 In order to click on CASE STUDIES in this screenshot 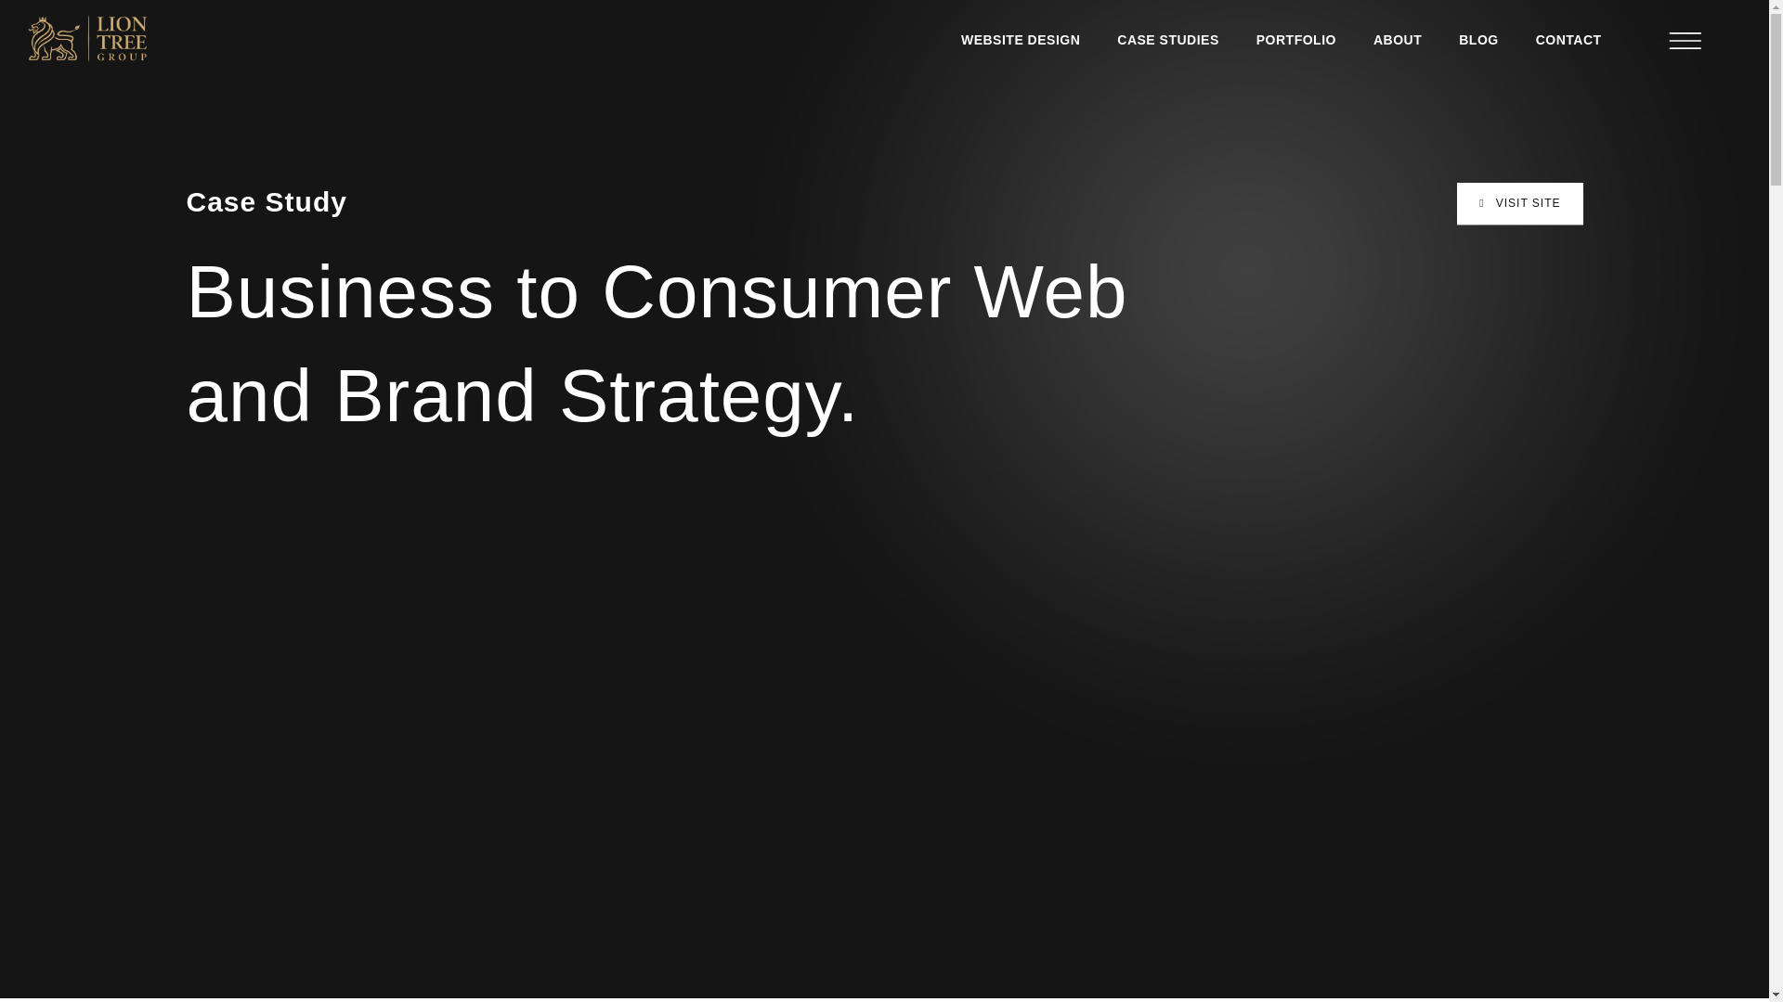, I will do `click(1167, 39)`.